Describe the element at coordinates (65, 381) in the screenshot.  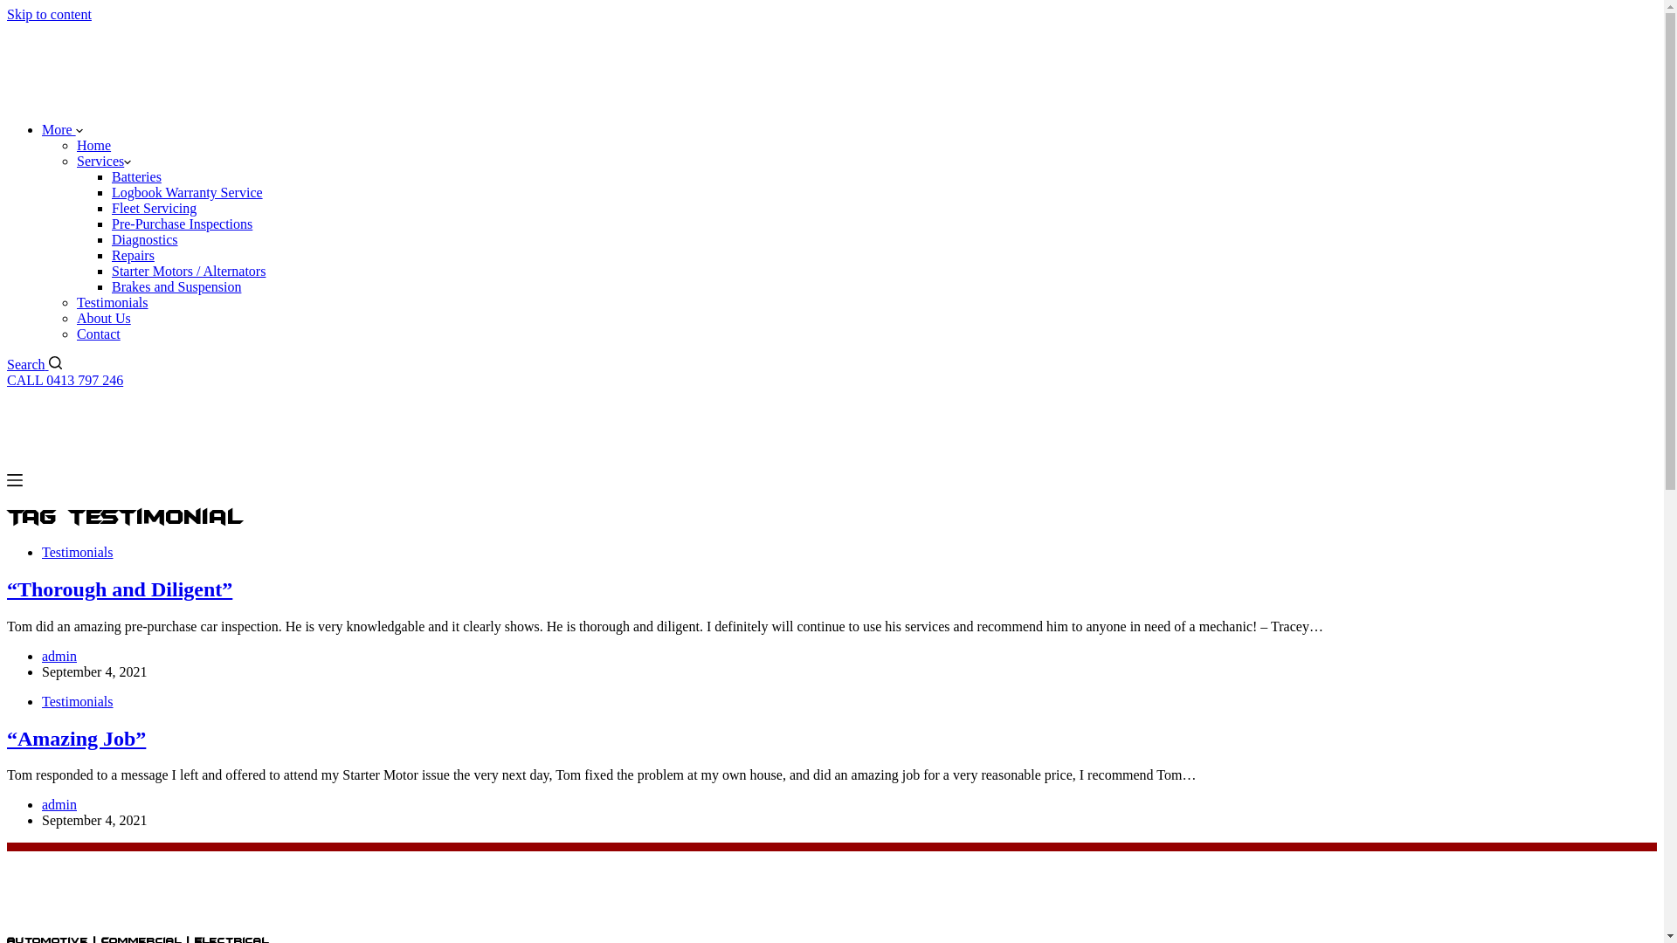
I see `CALL 0413 797 246` at that location.